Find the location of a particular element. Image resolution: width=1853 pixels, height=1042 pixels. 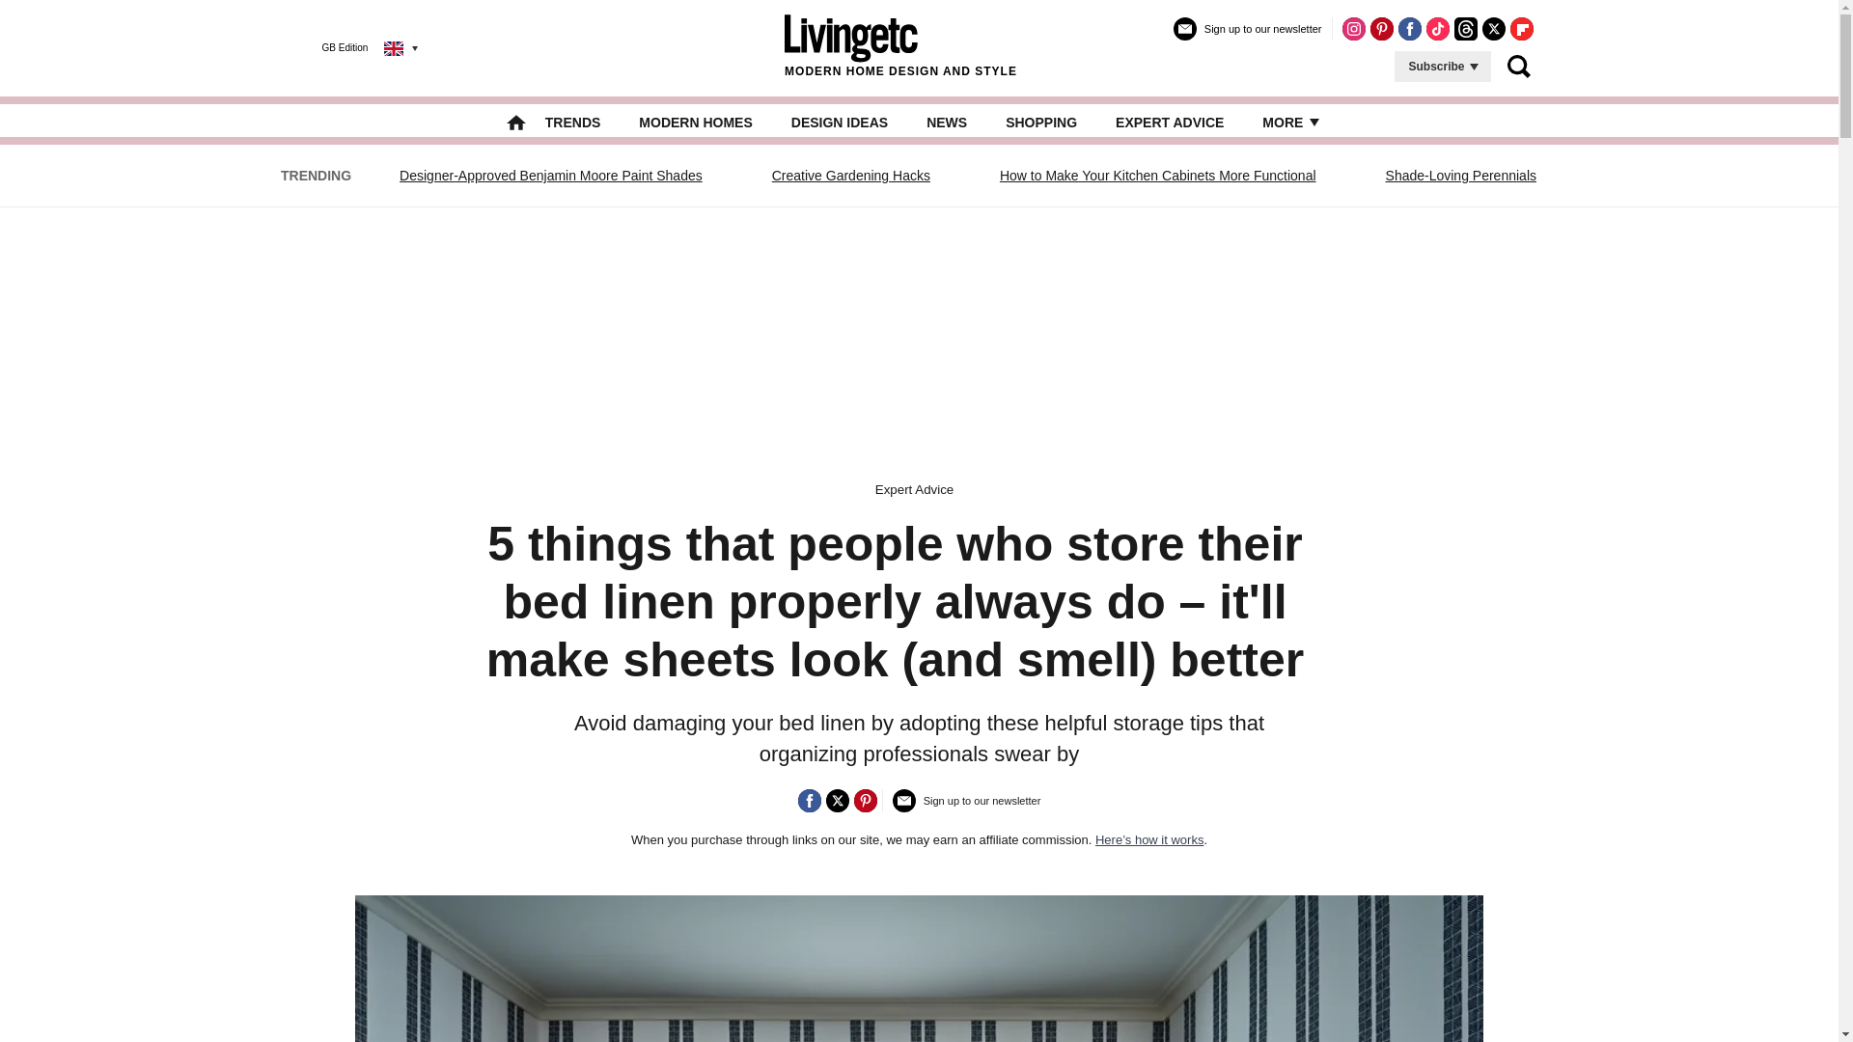

Designer-Approved Benjamin Moore Paint Shades is located at coordinates (551, 176).